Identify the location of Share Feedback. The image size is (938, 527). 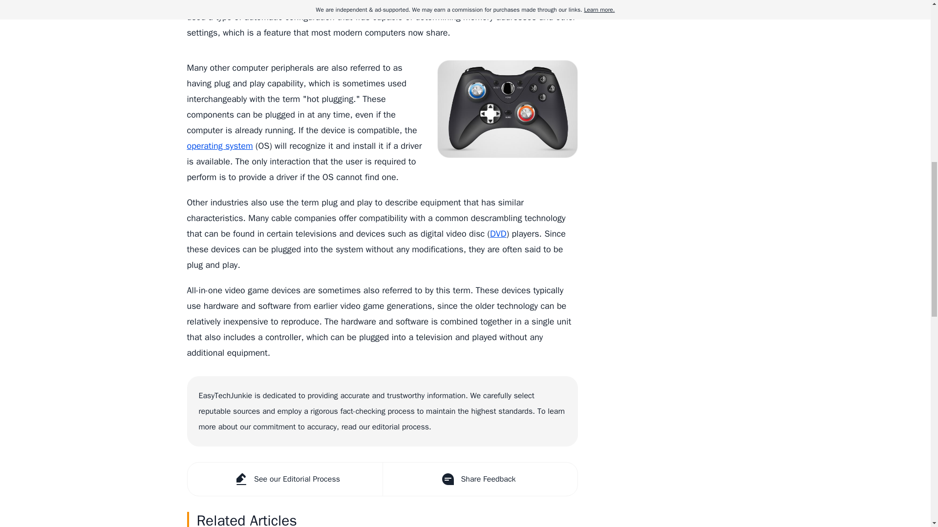
(479, 479).